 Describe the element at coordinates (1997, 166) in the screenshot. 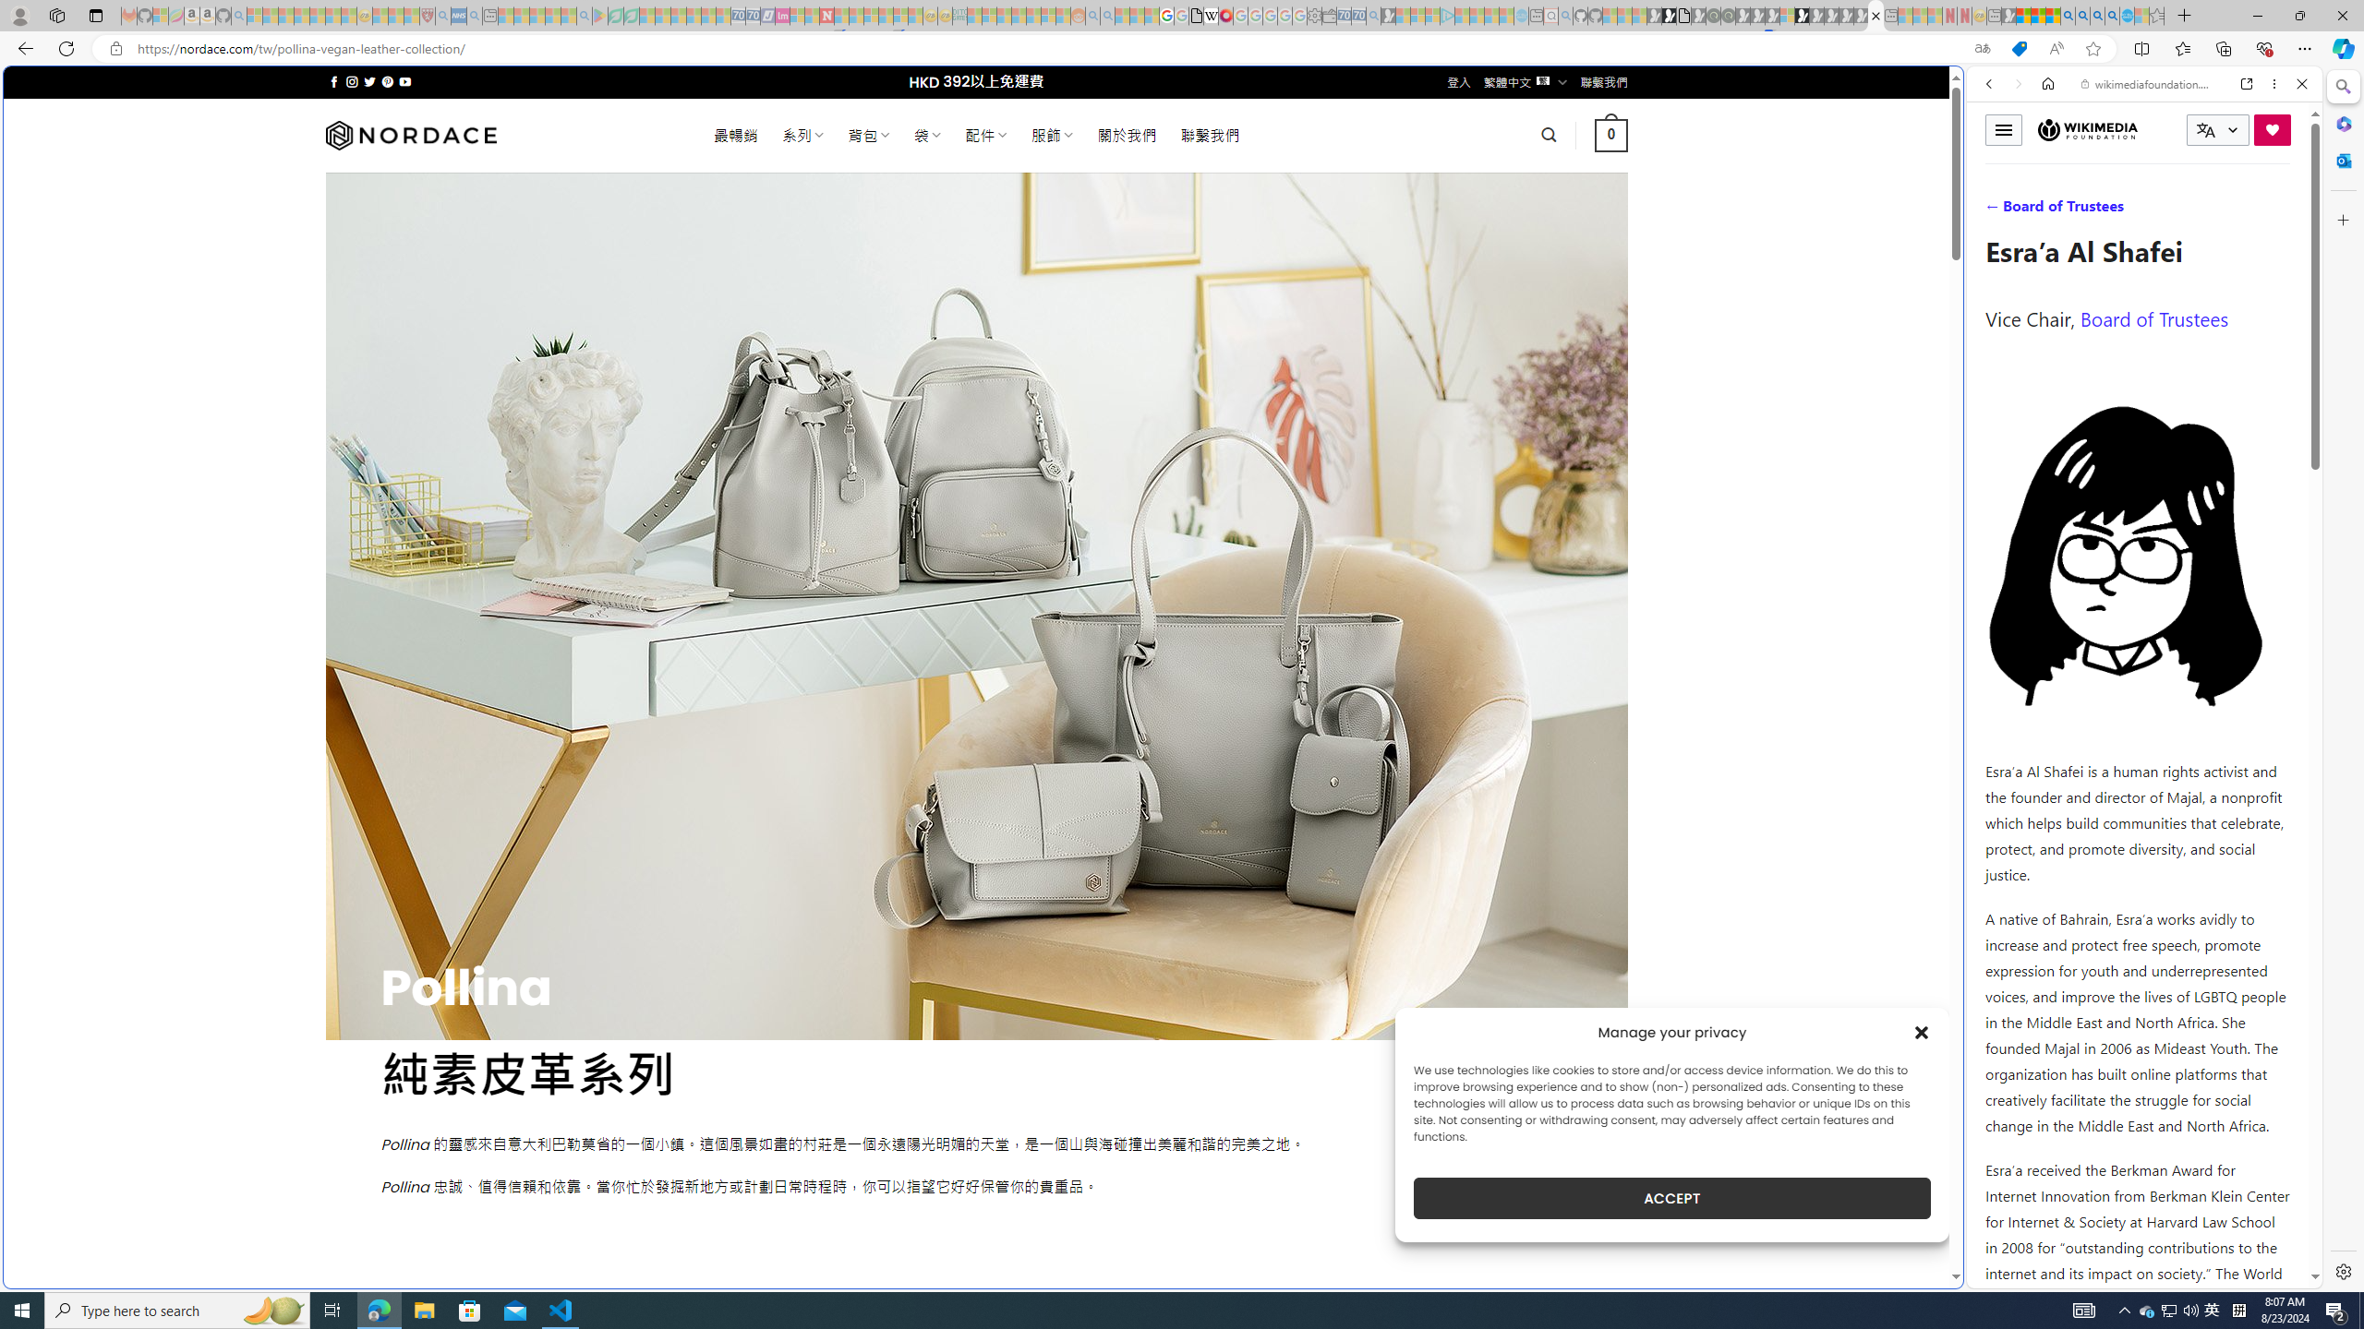

I see `Web scope` at that location.